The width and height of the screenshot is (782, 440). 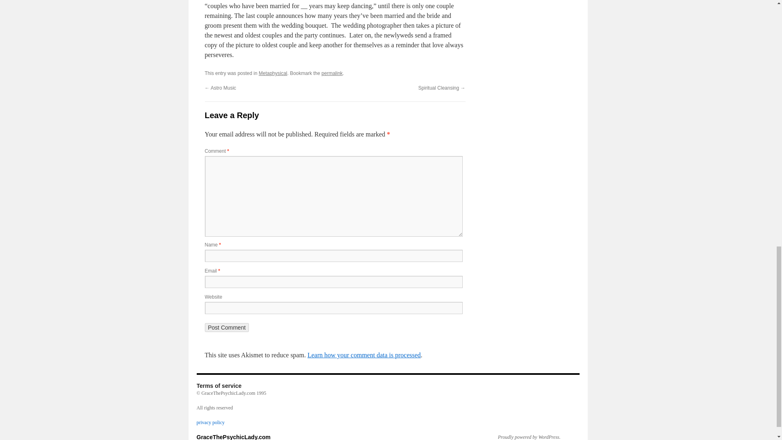 What do you see at coordinates (332, 73) in the screenshot?
I see `Permalink to Wedding Traditions and Superstitions` at bounding box center [332, 73].